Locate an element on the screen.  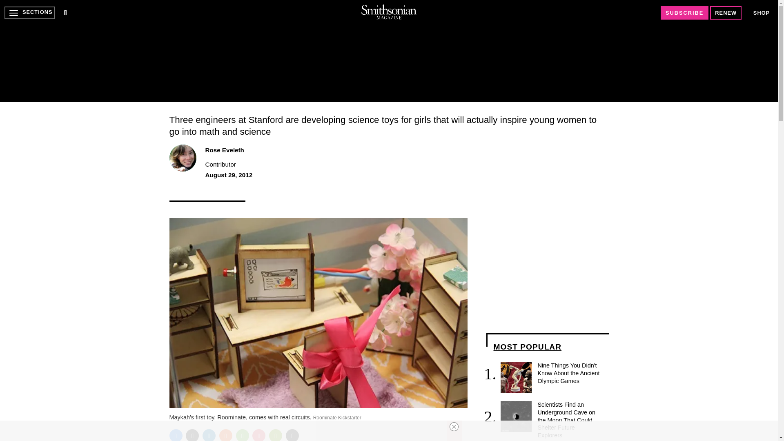
LinkedIn is located at coordinates (209, 435).